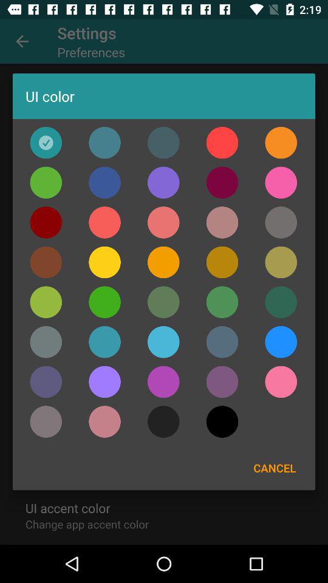 The width and height of the screenshot is (328, 583). Describe the element at coordinates (46, 342) in the screenshot. I see `select the color bar` at that location.